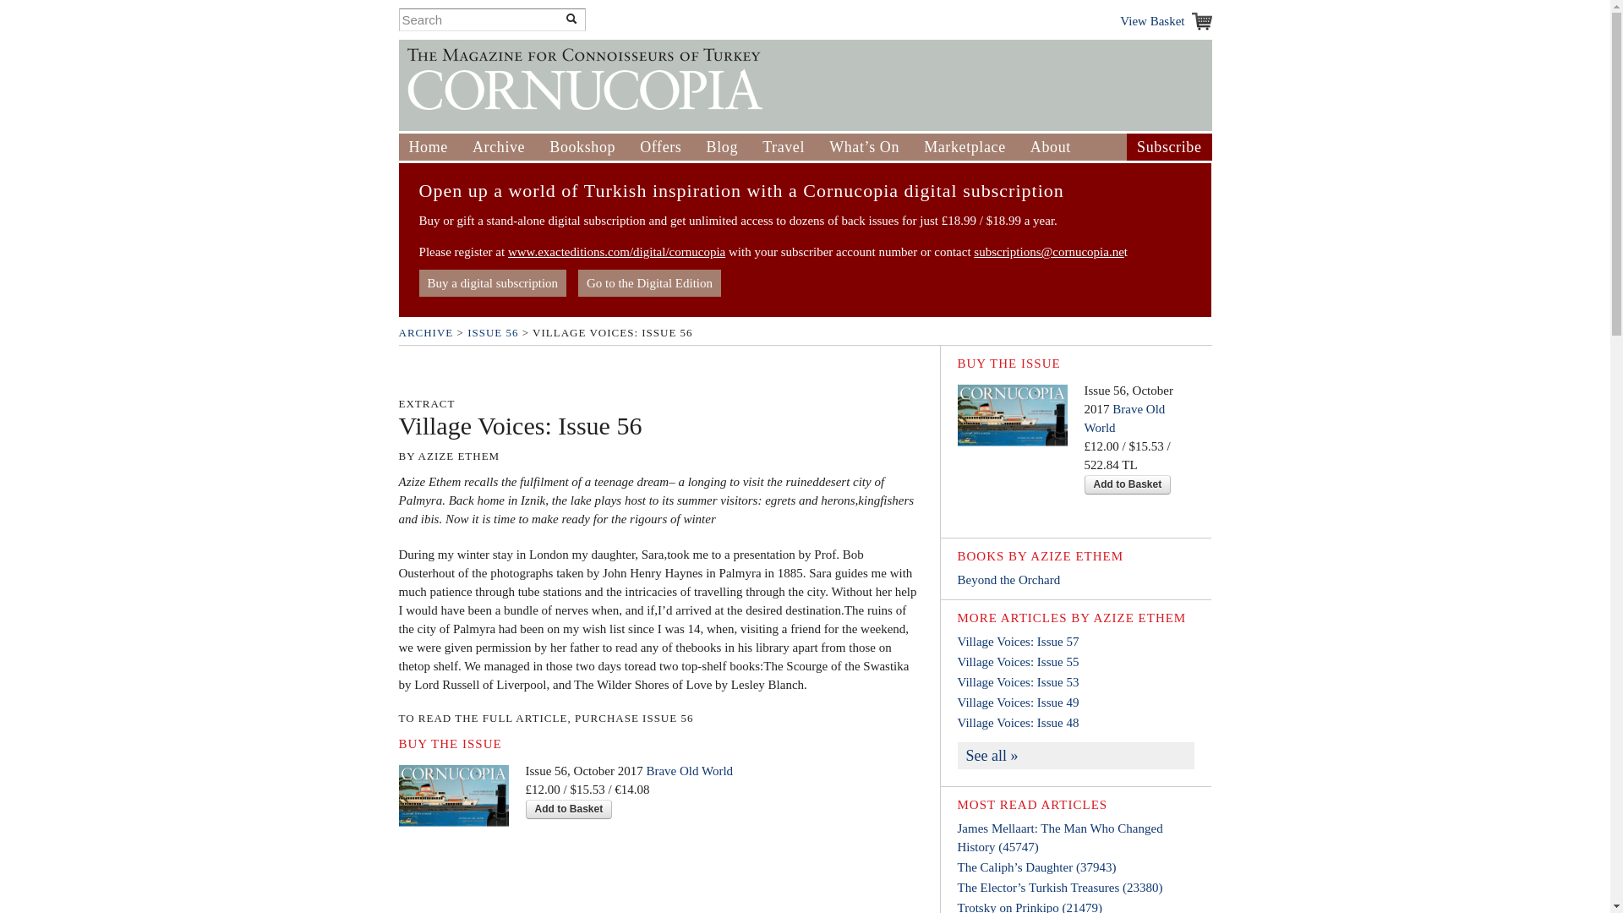 The width and height of the screenshot is (1623, 913). Describe the element at coordinates (649, 282) in the screenshot. I see `Go to the Digital Edition` at that location.